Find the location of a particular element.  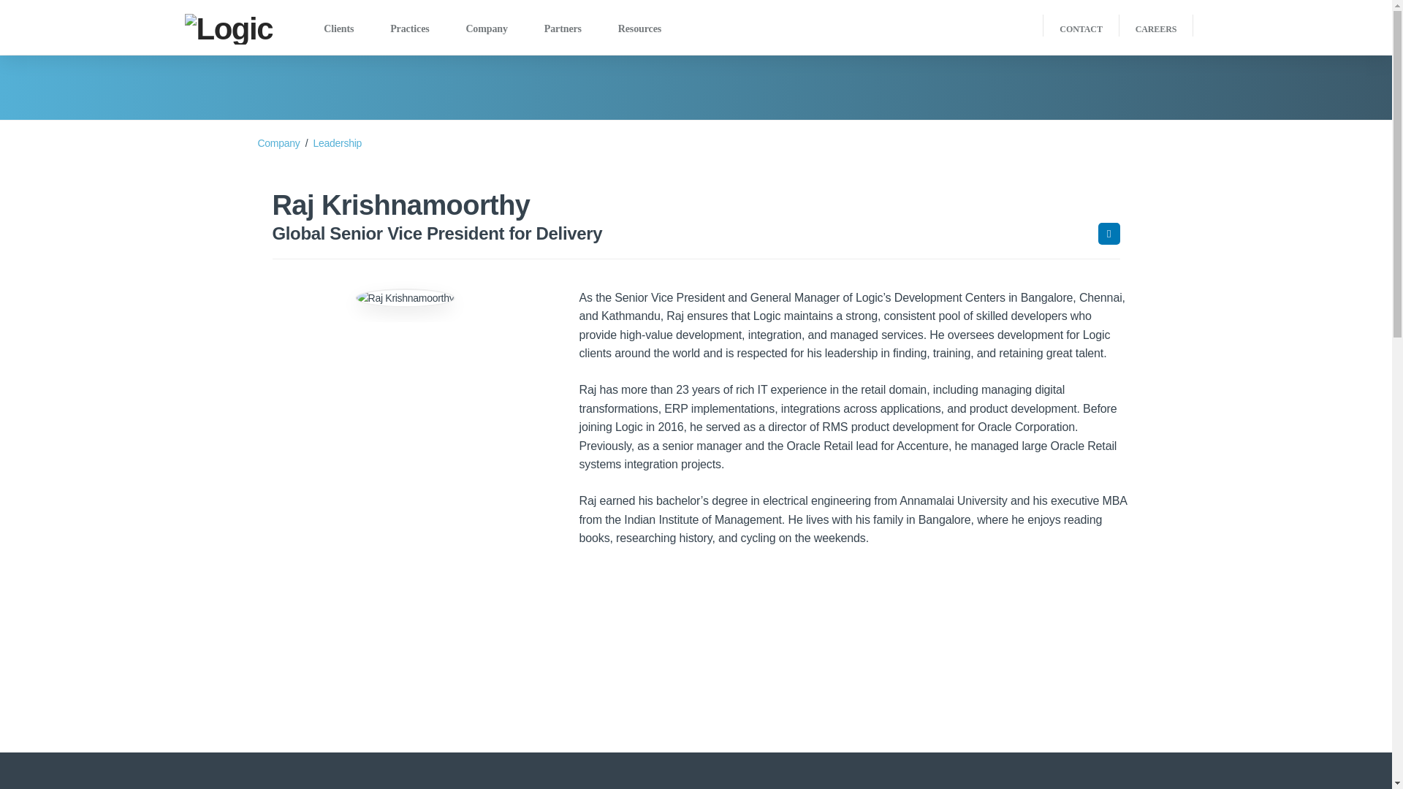

CAREERS is located at coordinates (1156, 29).